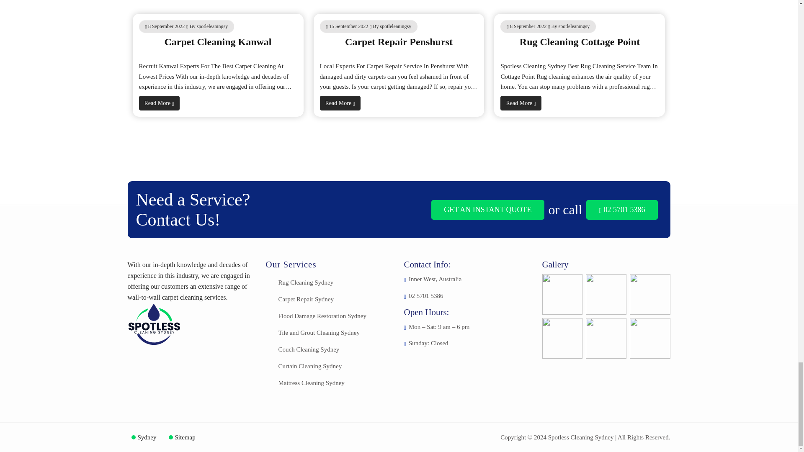 This screenshot has height=452, width=804. Describe the element at coordinates (218, 42) in the screenshot. I see `Carpet Cleaning Kanwal` at that location.